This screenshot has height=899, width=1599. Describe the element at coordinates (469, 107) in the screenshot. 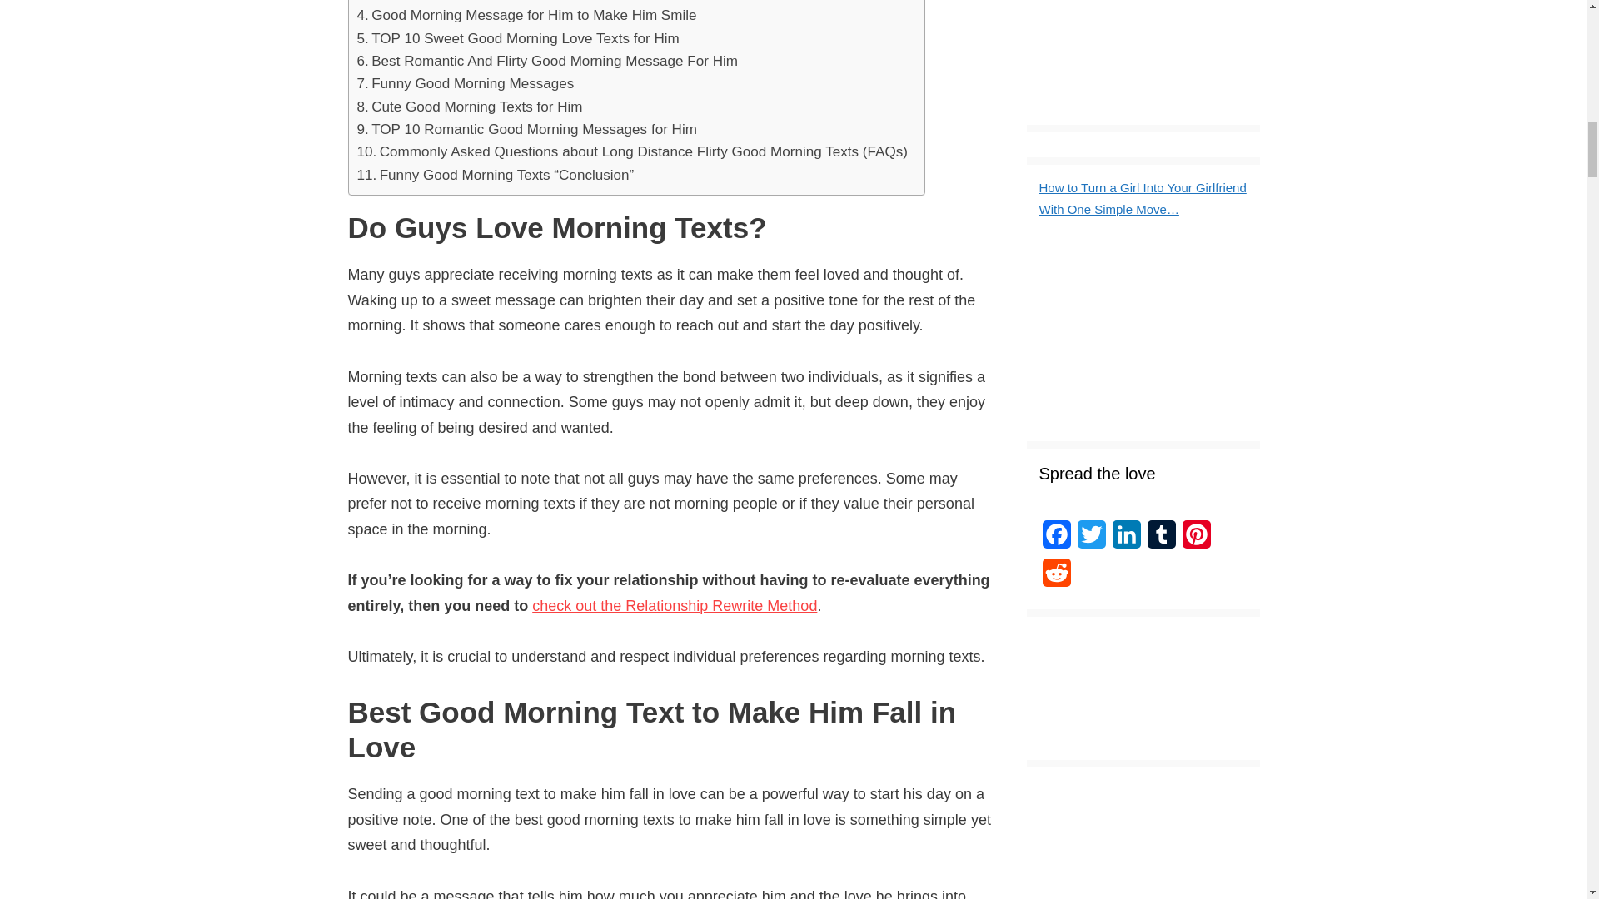

I see `Cute Good Morning Texts for Him` at that location.